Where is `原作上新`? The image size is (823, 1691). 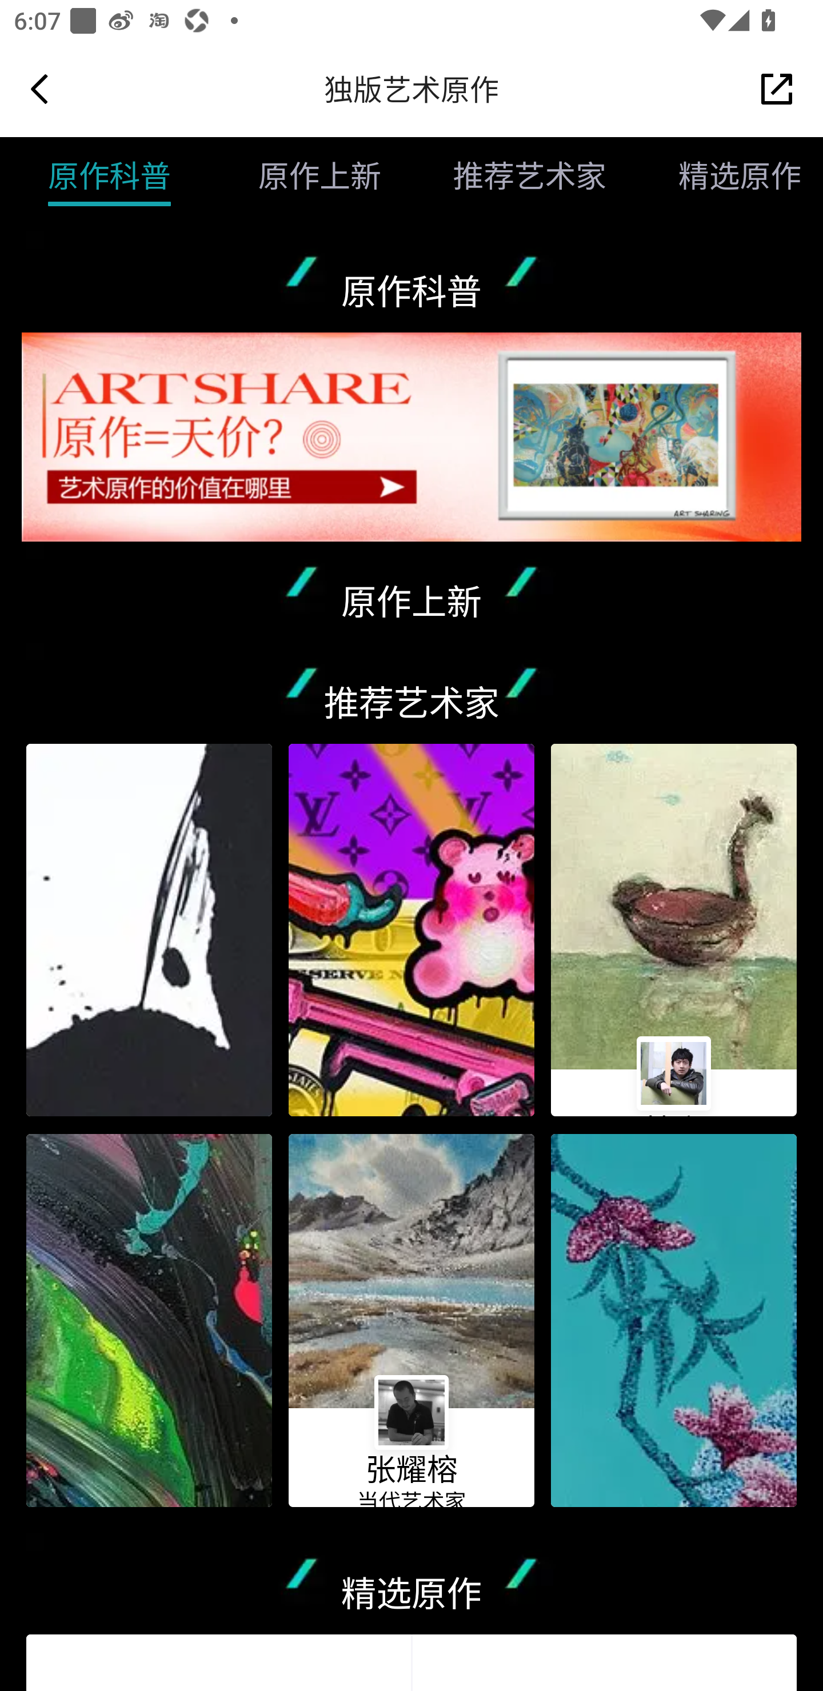 原作上新 is located at coordinates (302, 175).